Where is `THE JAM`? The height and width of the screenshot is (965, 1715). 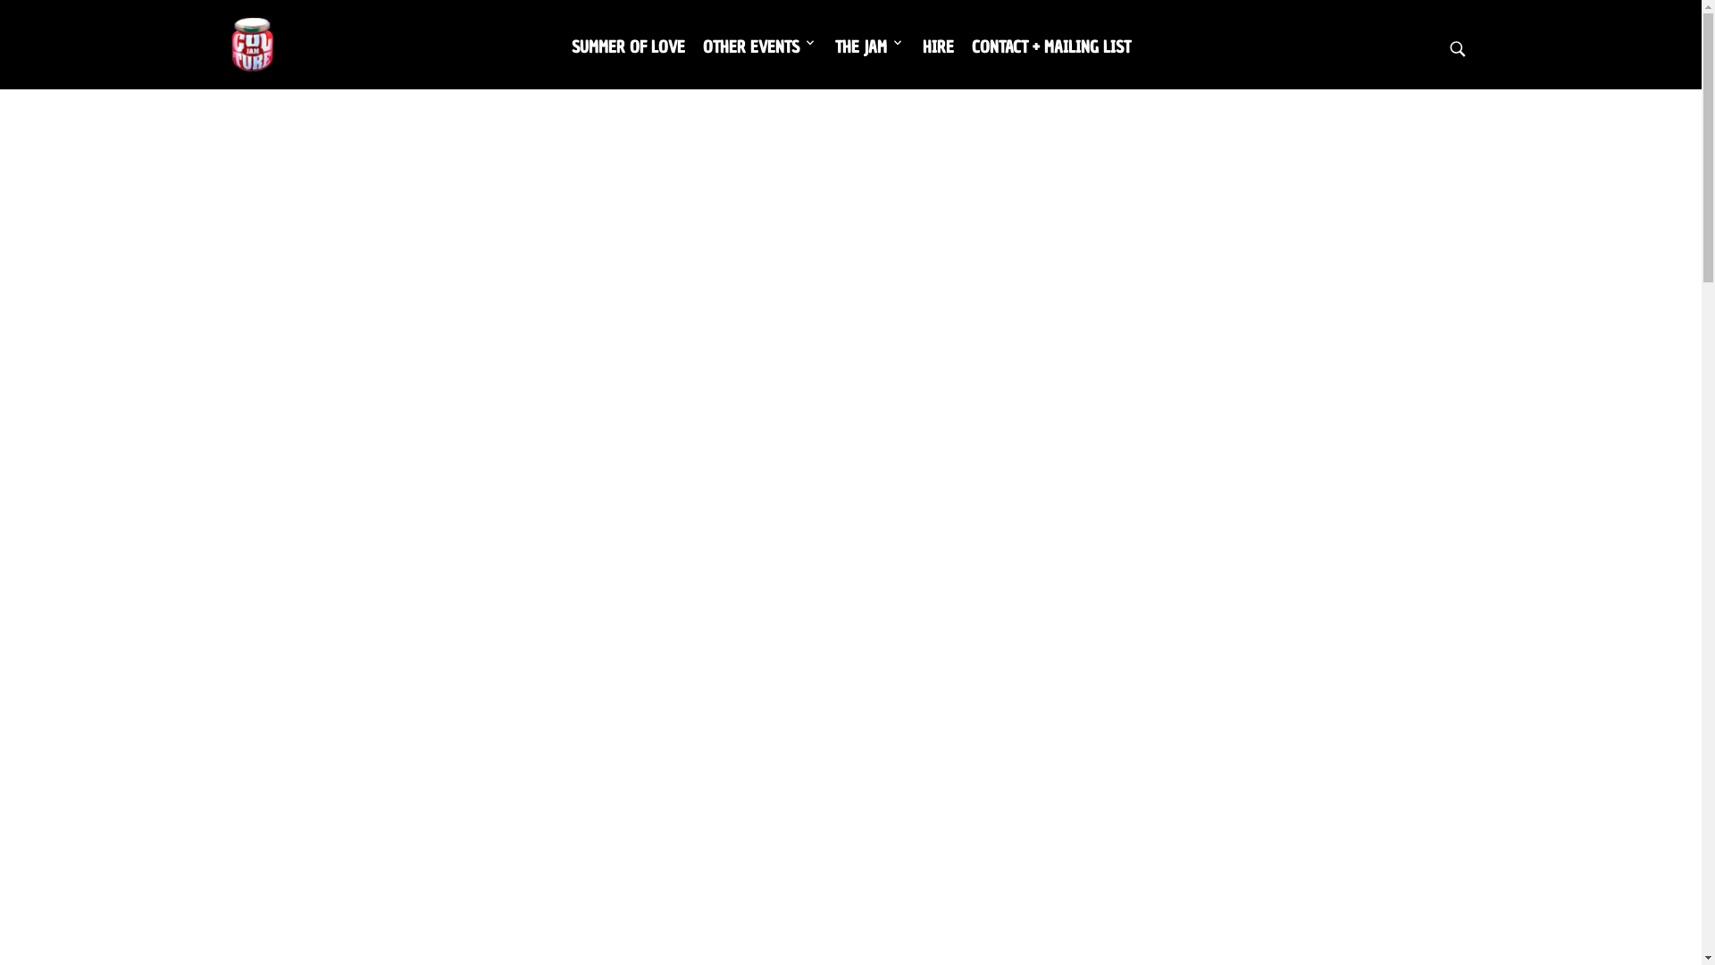 THE JAM is located at coordinates (865, 46).